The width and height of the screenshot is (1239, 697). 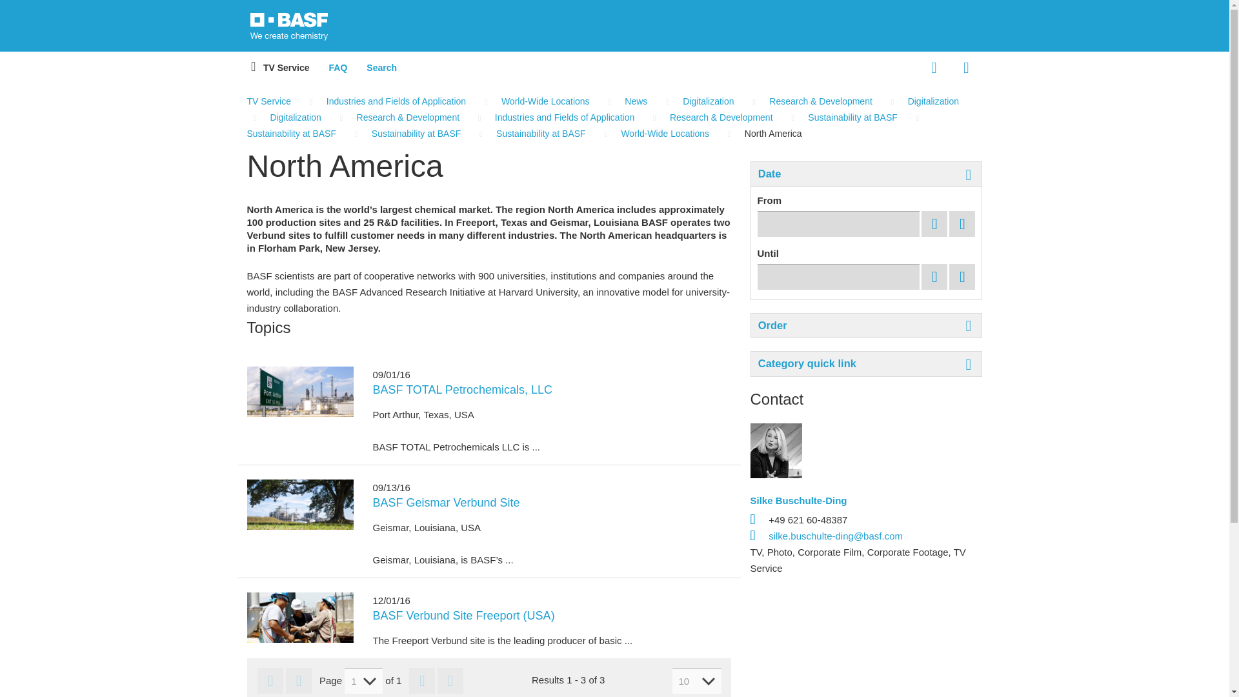 I want to click on Select date, so click(x=934, y=223).